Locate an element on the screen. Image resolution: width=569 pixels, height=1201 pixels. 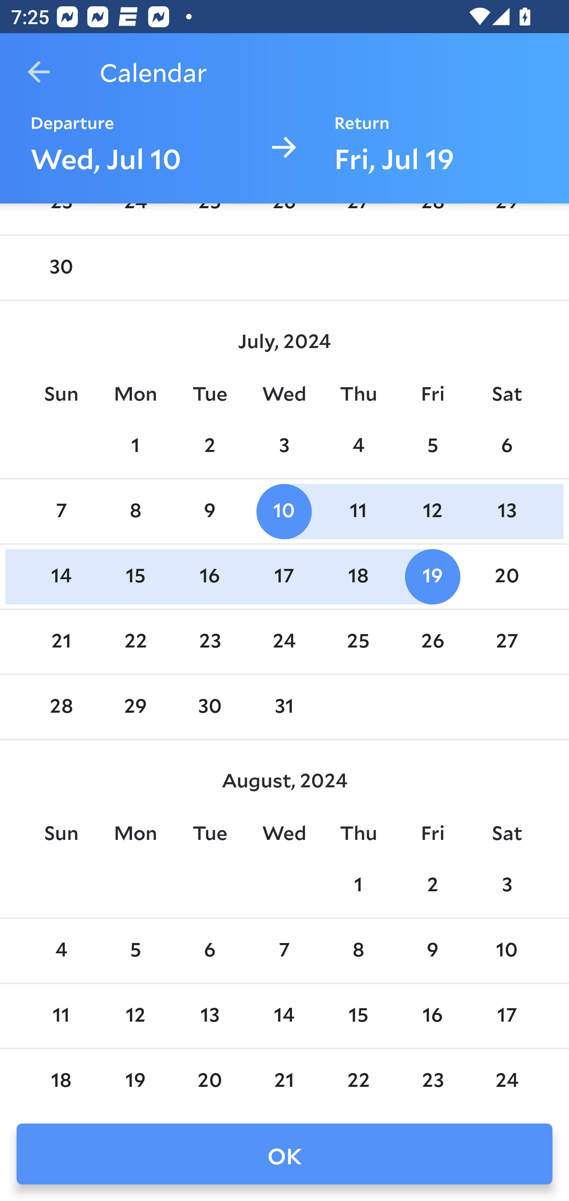
11 is located at coordinates (61, 1016).